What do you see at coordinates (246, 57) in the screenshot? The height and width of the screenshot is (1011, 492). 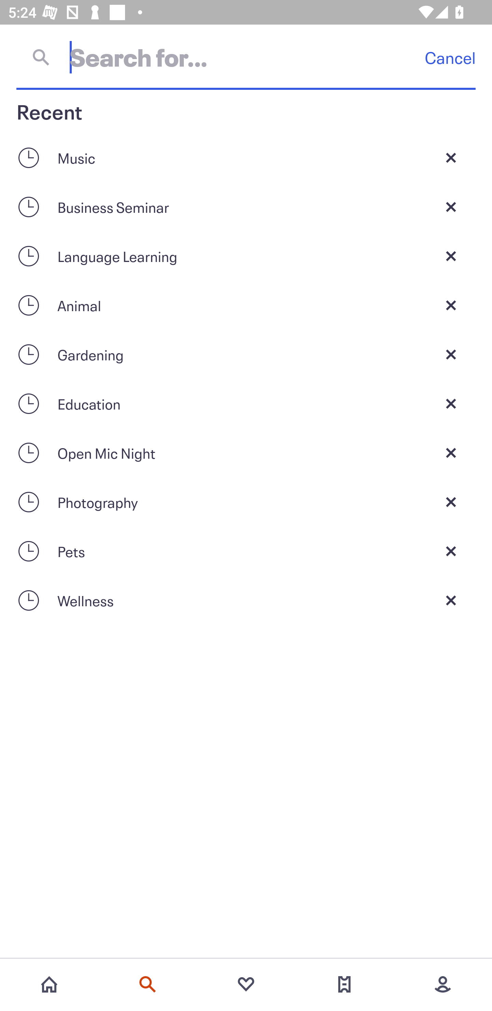 I see `Cancel Search for…` at bounding box center [246, 57].